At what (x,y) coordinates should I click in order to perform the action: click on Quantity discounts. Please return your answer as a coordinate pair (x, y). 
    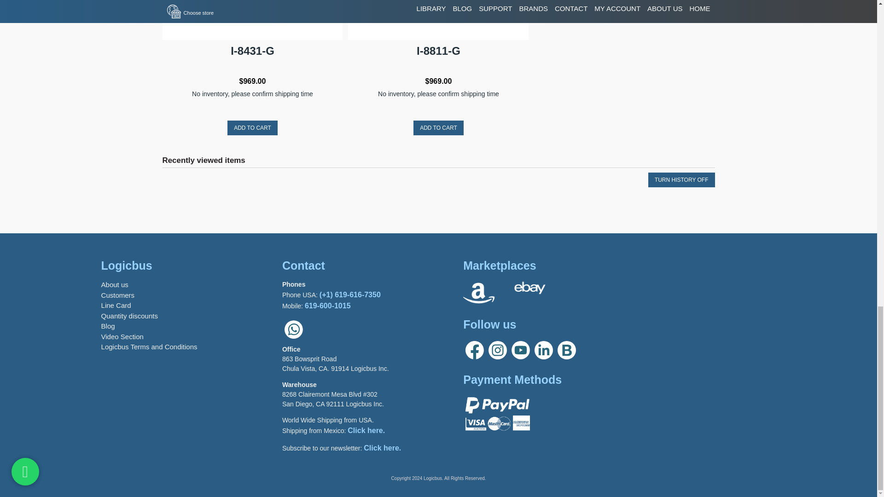
    Looking at the image, I should click on (130, 316).